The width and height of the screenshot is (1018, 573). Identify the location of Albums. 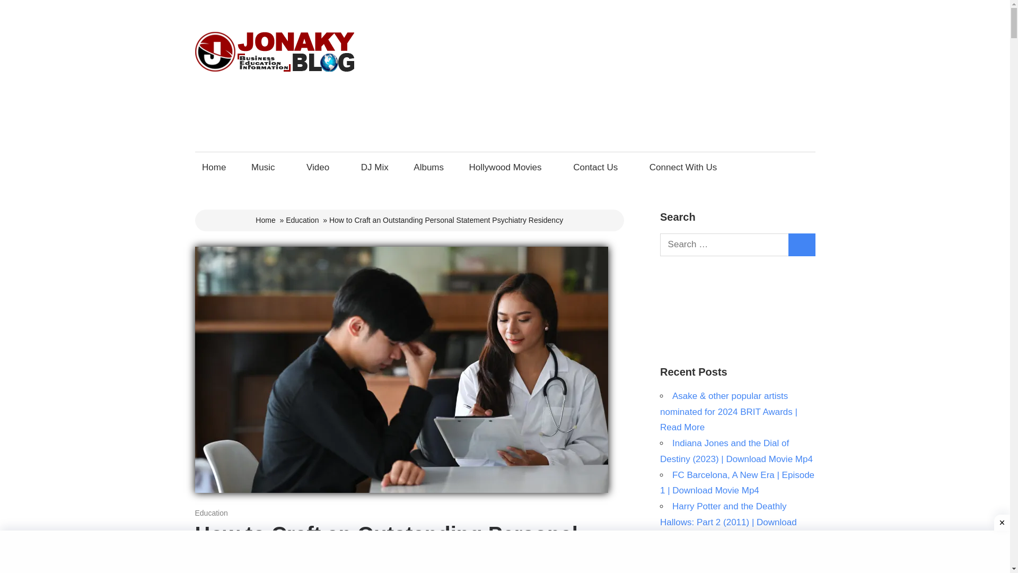
(428, 167).